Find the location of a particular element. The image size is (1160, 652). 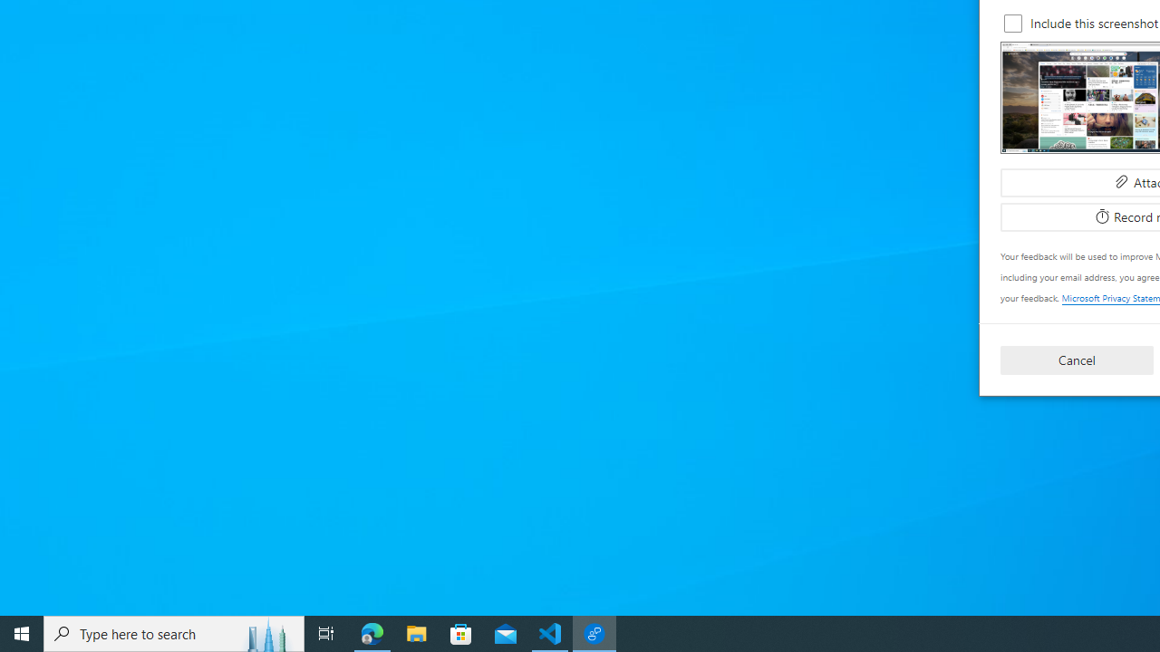

Cancel is located at coordinates (1077, 359).